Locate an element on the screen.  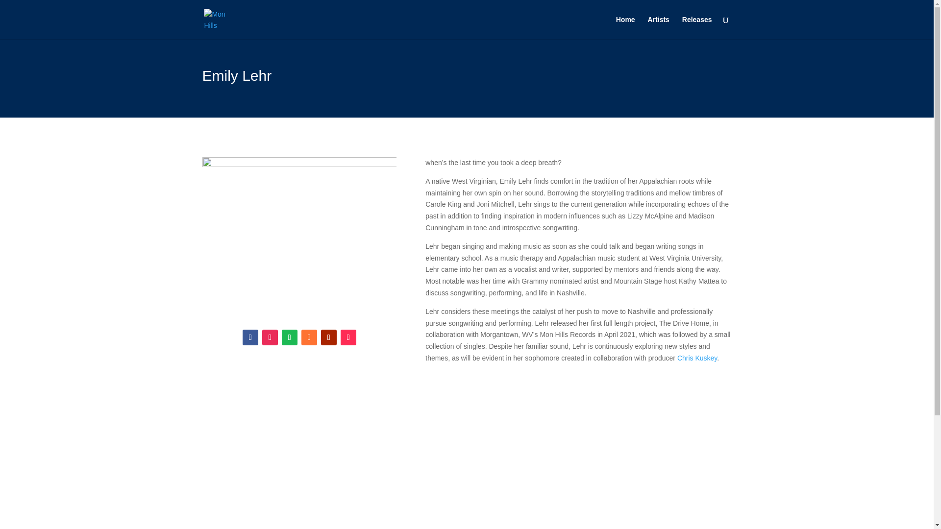
Follow on Spotify is located at coordinates (289, 337).